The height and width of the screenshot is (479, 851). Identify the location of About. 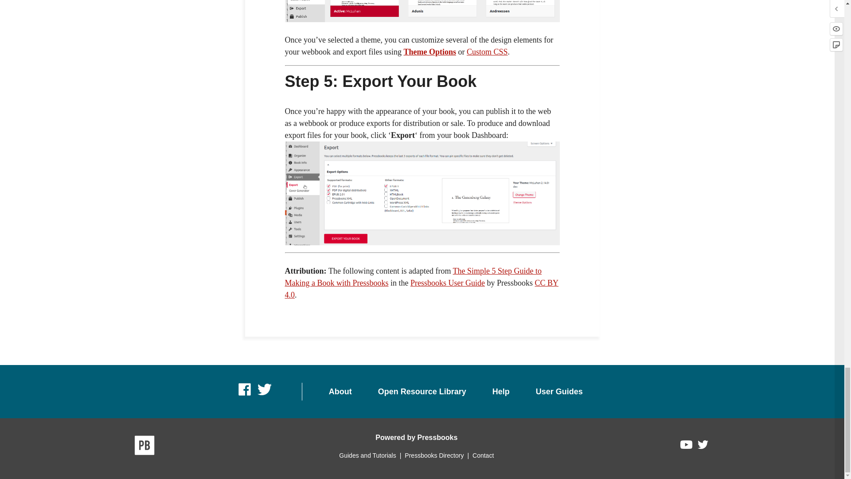
(340, 392).